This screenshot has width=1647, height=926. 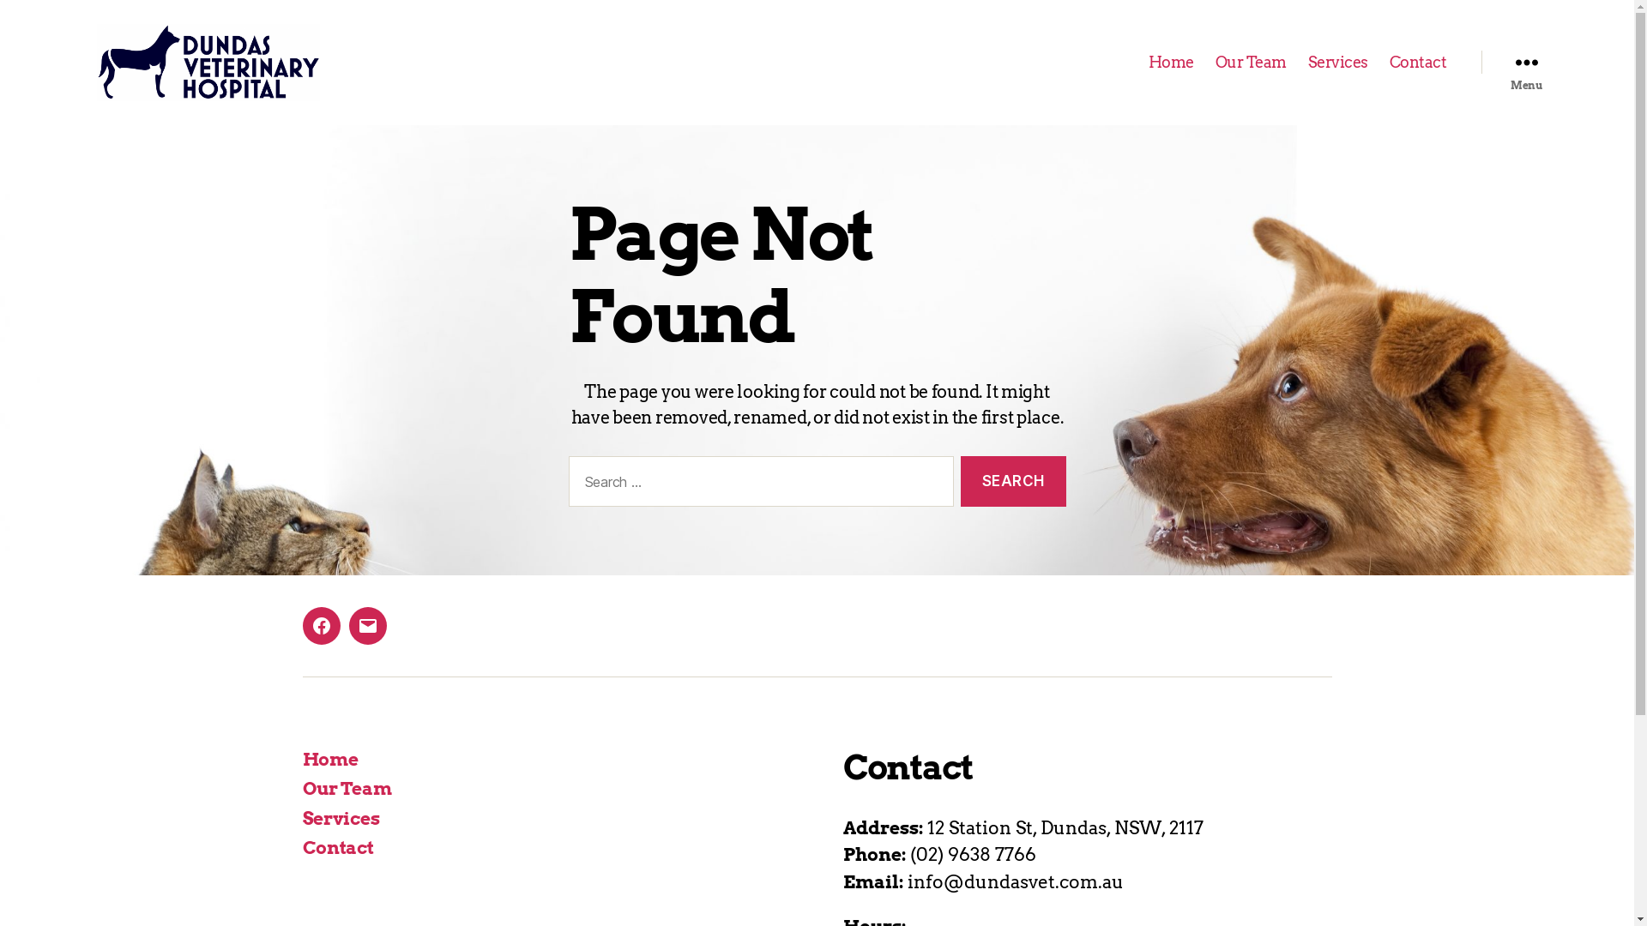 What do you see at coordinates (329, 760) in the screenshot?
I see `Home` at bounding box center [329, 760].